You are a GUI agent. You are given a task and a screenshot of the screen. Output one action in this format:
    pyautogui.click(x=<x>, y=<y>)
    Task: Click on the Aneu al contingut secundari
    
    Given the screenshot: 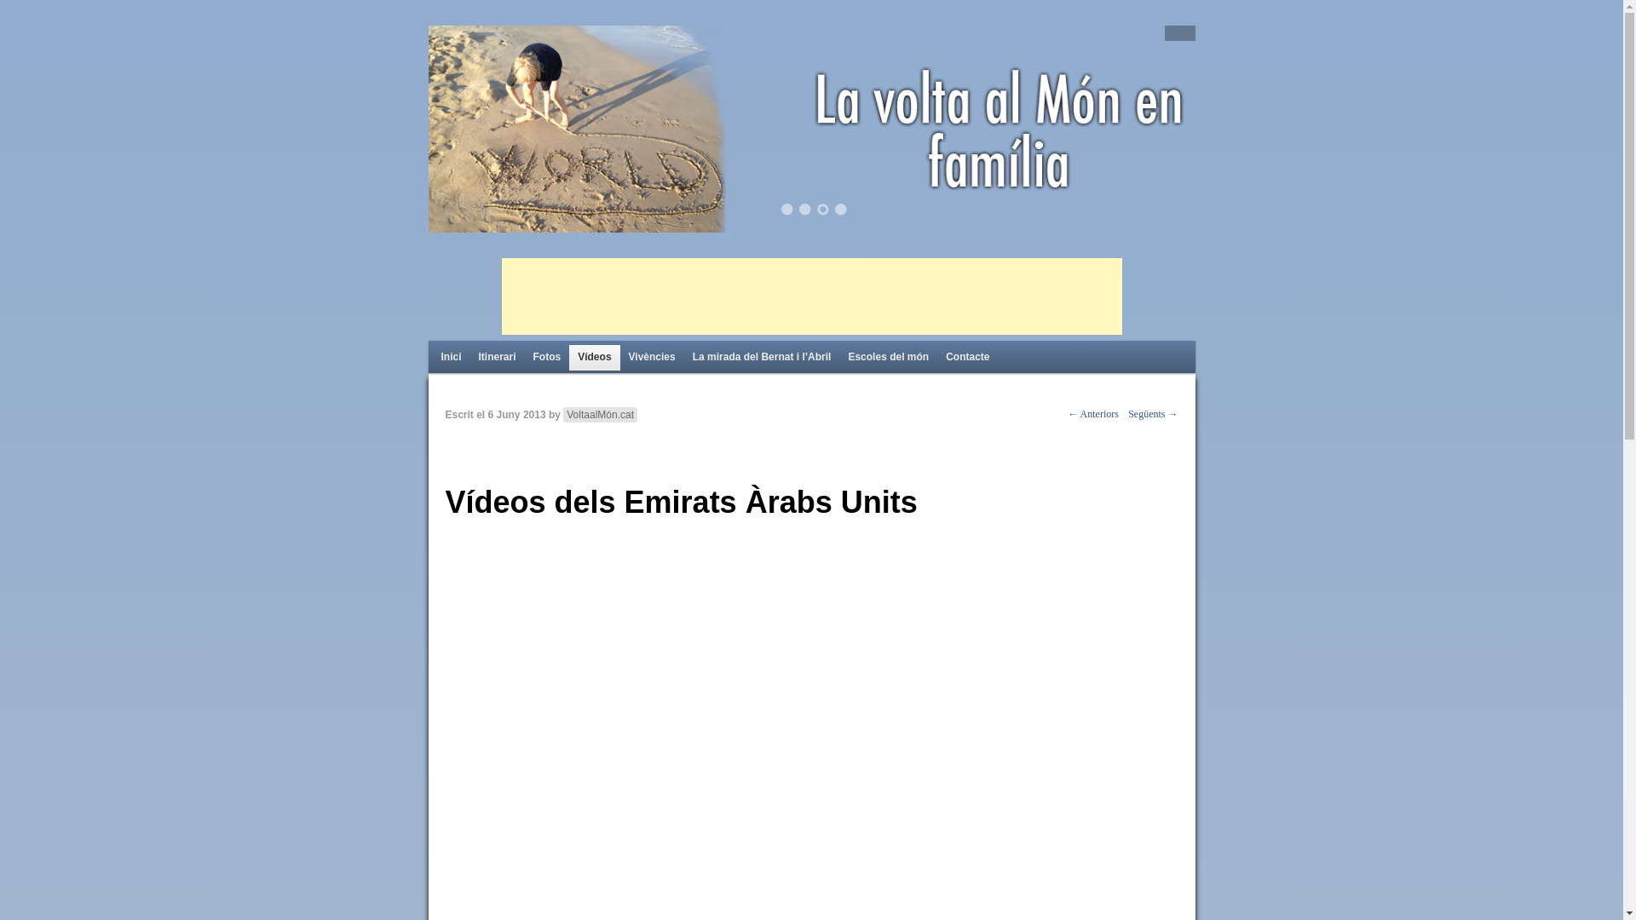 What is the action you would take?
    pyautogui.click(x=513, y=355)
    